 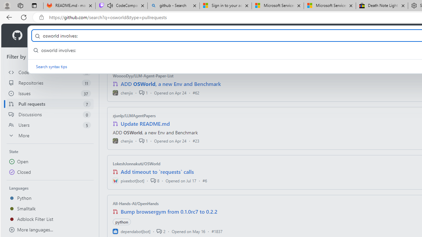 What do you see at coordinates (17, 36) in the screenshot?
I see `Homepage` at bounding box center [17, 36].